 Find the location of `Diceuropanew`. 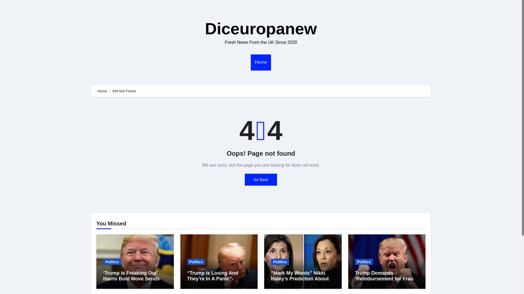

Diceuropanew is located at coordinates (261, 29).